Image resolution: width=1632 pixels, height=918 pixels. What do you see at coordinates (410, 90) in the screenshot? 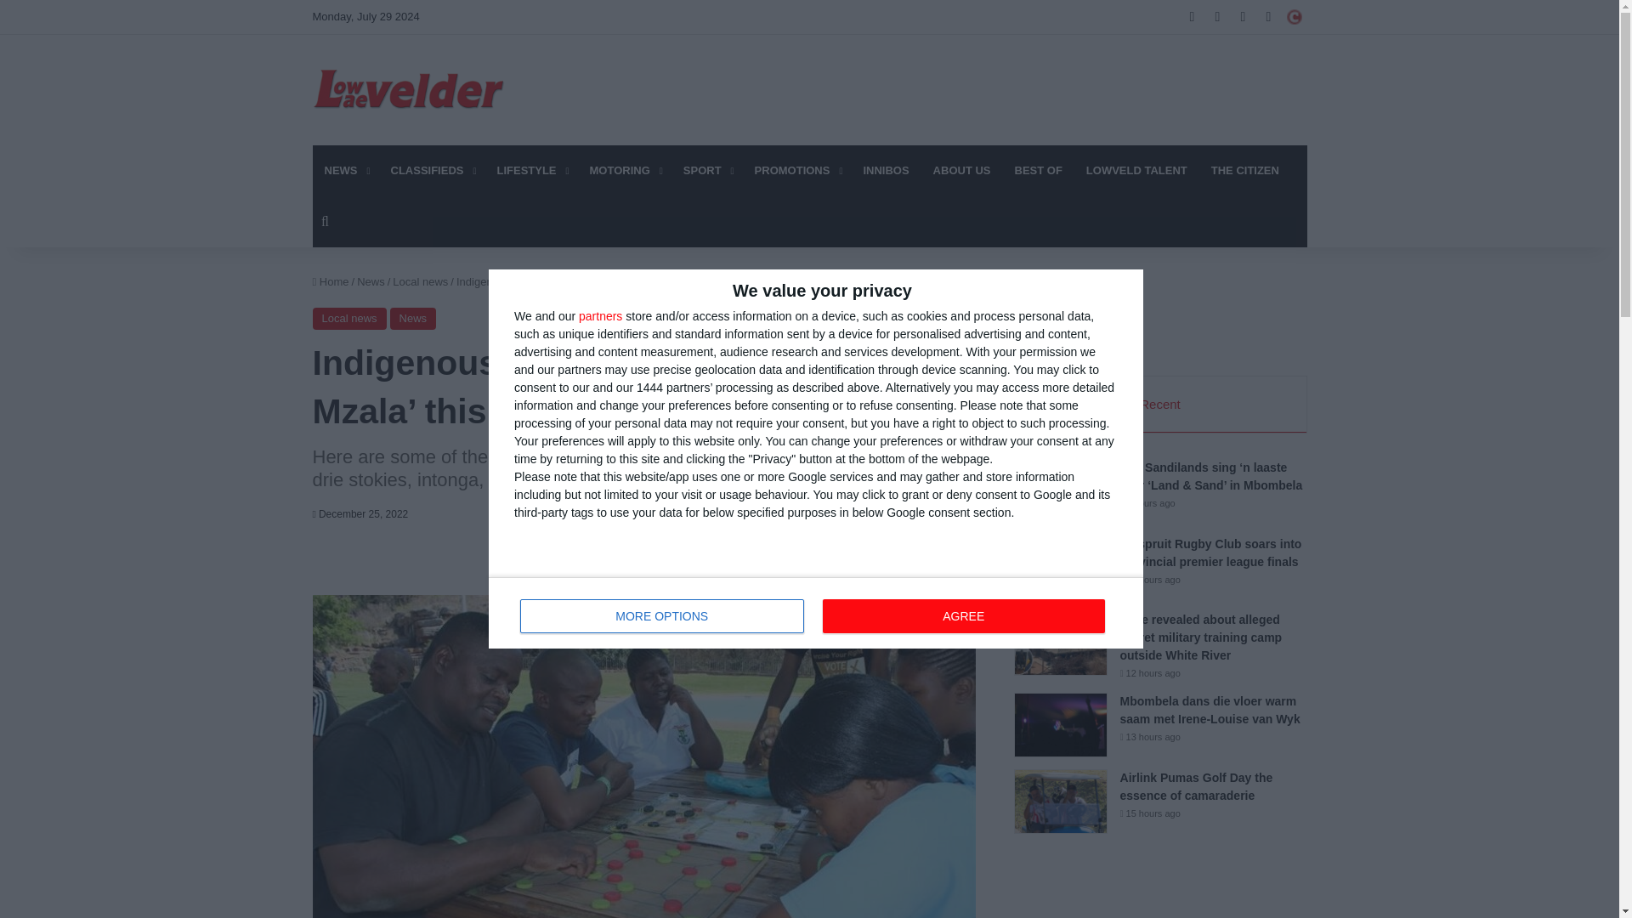
I see `CLASSIFIEDS` at bounding box center [410, 90].